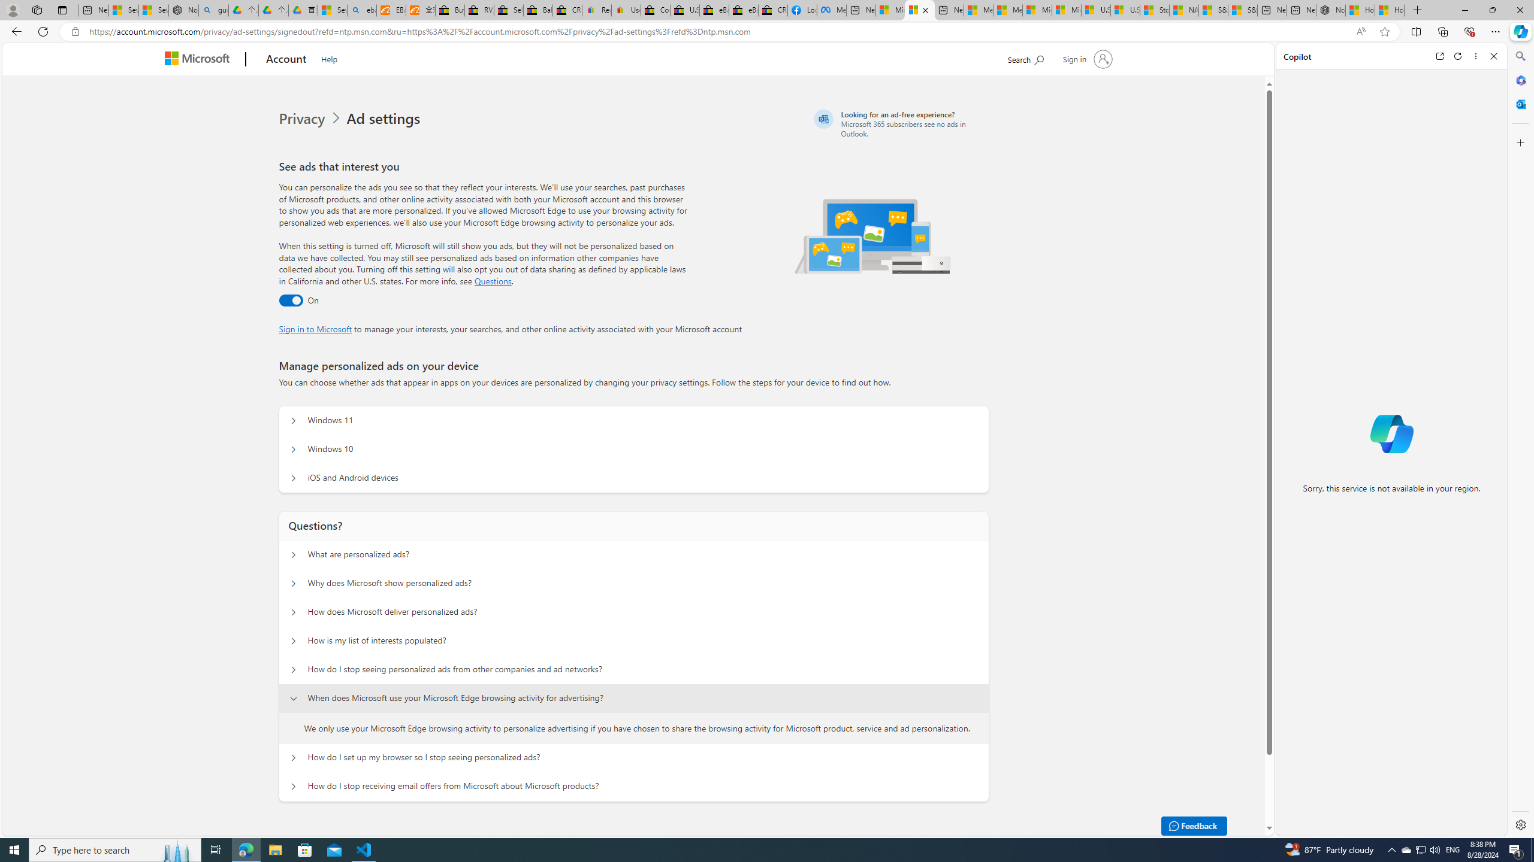 The width and height of the screenshot is (1534, 862). What do you see at coordinates (312, 119) in the screenshot?
I see `Privacy` at bounding box center [312, 119].